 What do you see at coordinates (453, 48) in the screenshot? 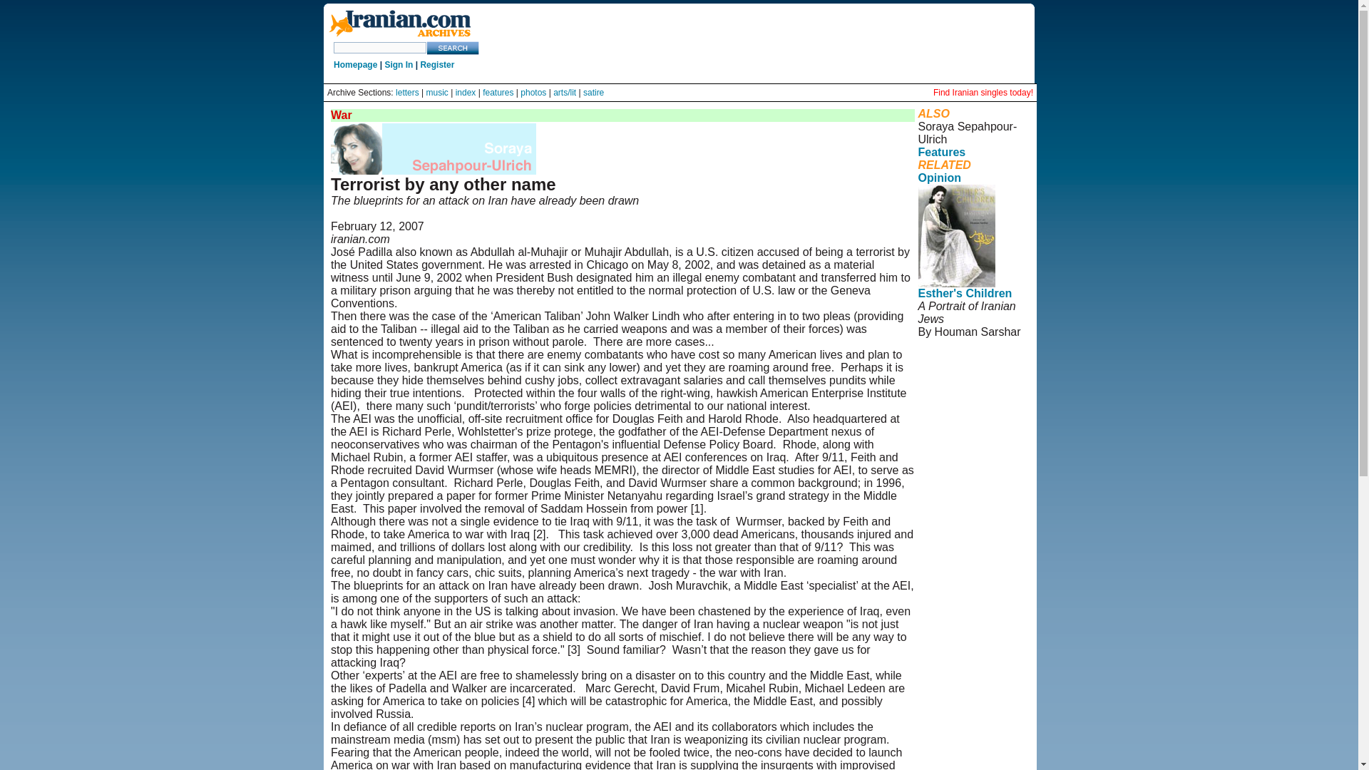
I see `Search this Site` at bounding box center [453, 48].